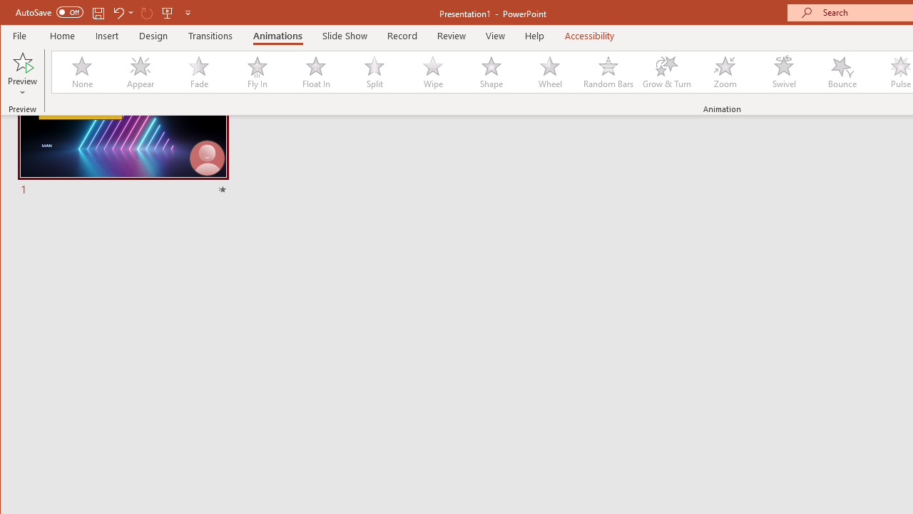 The height and width of the screenshot is (514, 913). I want to click on File Tab, so click(20, 36).